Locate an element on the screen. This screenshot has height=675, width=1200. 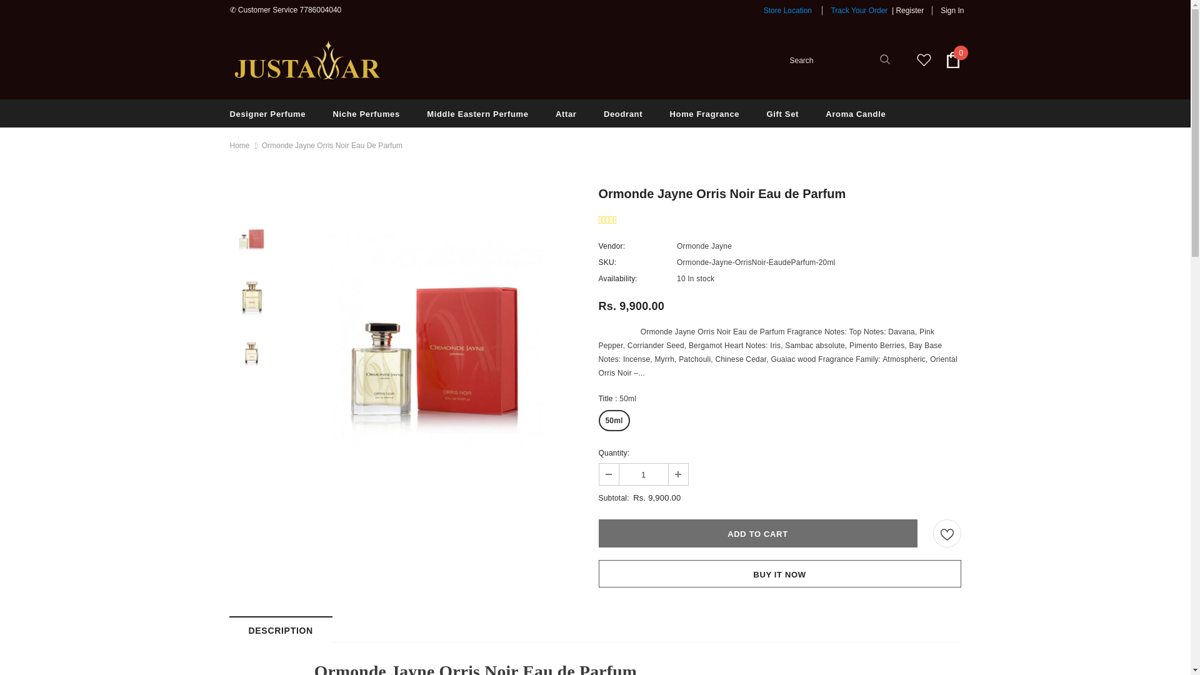
0 is located at coordinates (952, 60).